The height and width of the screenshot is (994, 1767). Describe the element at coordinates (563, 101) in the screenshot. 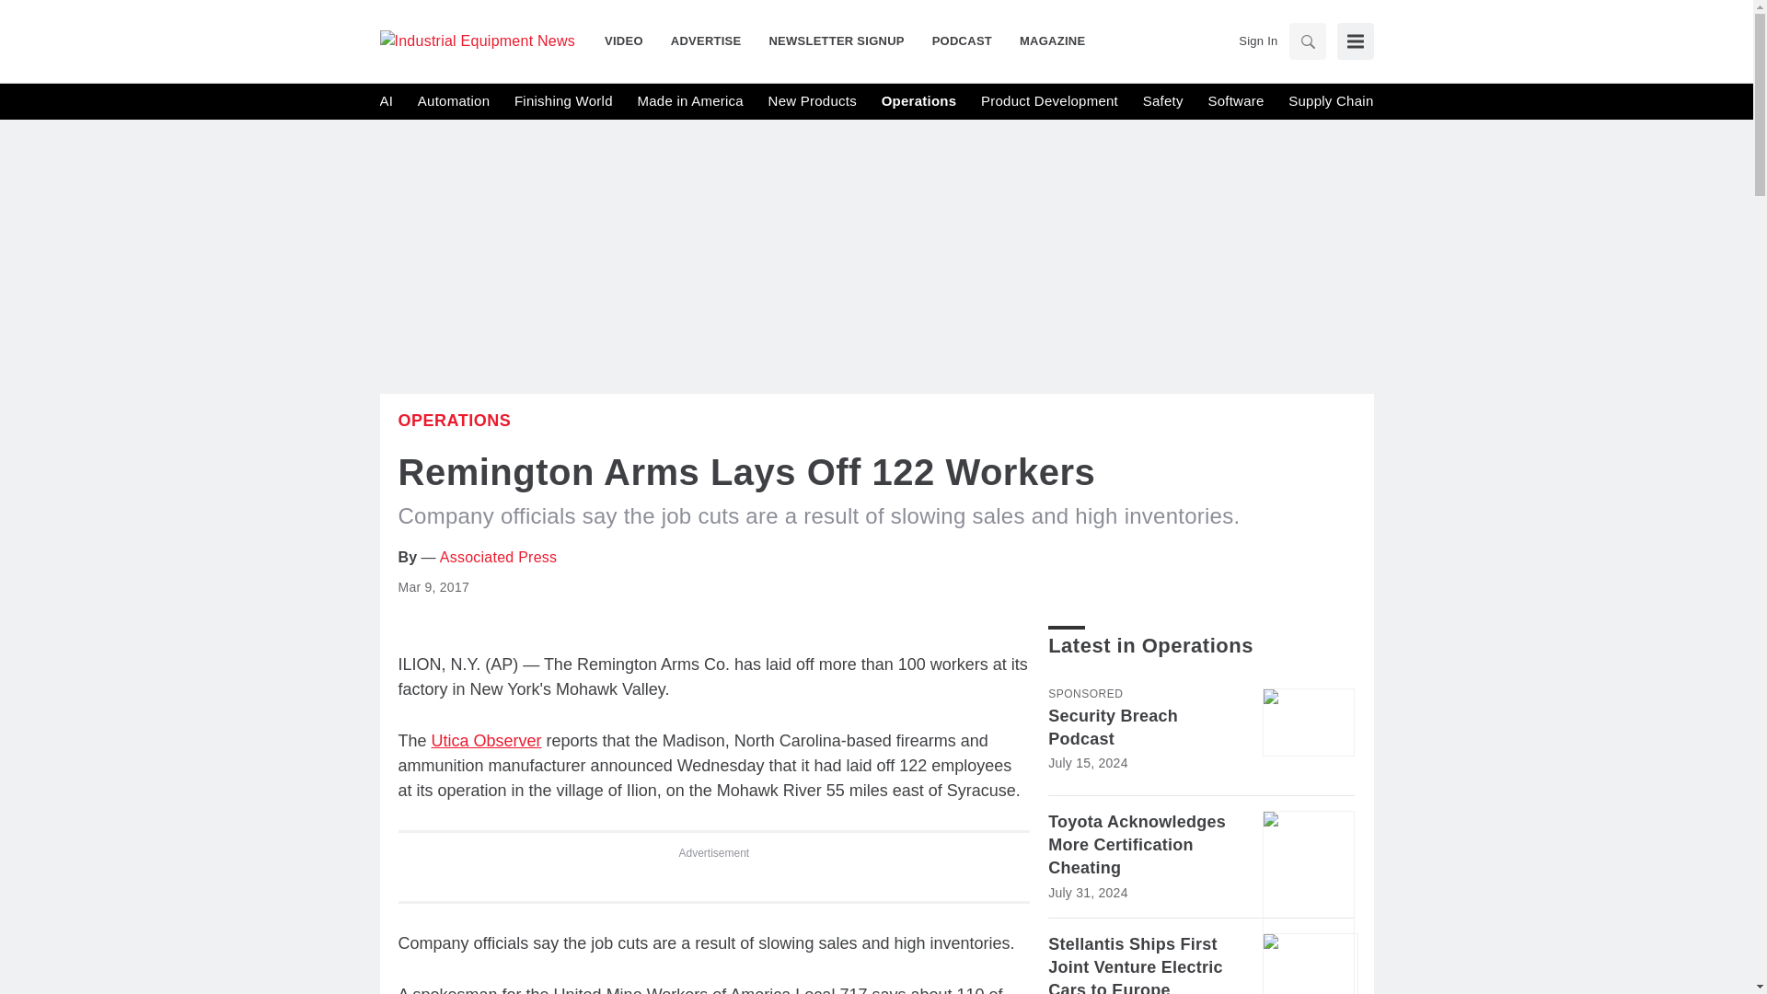

I see `Finishing World` at that location.